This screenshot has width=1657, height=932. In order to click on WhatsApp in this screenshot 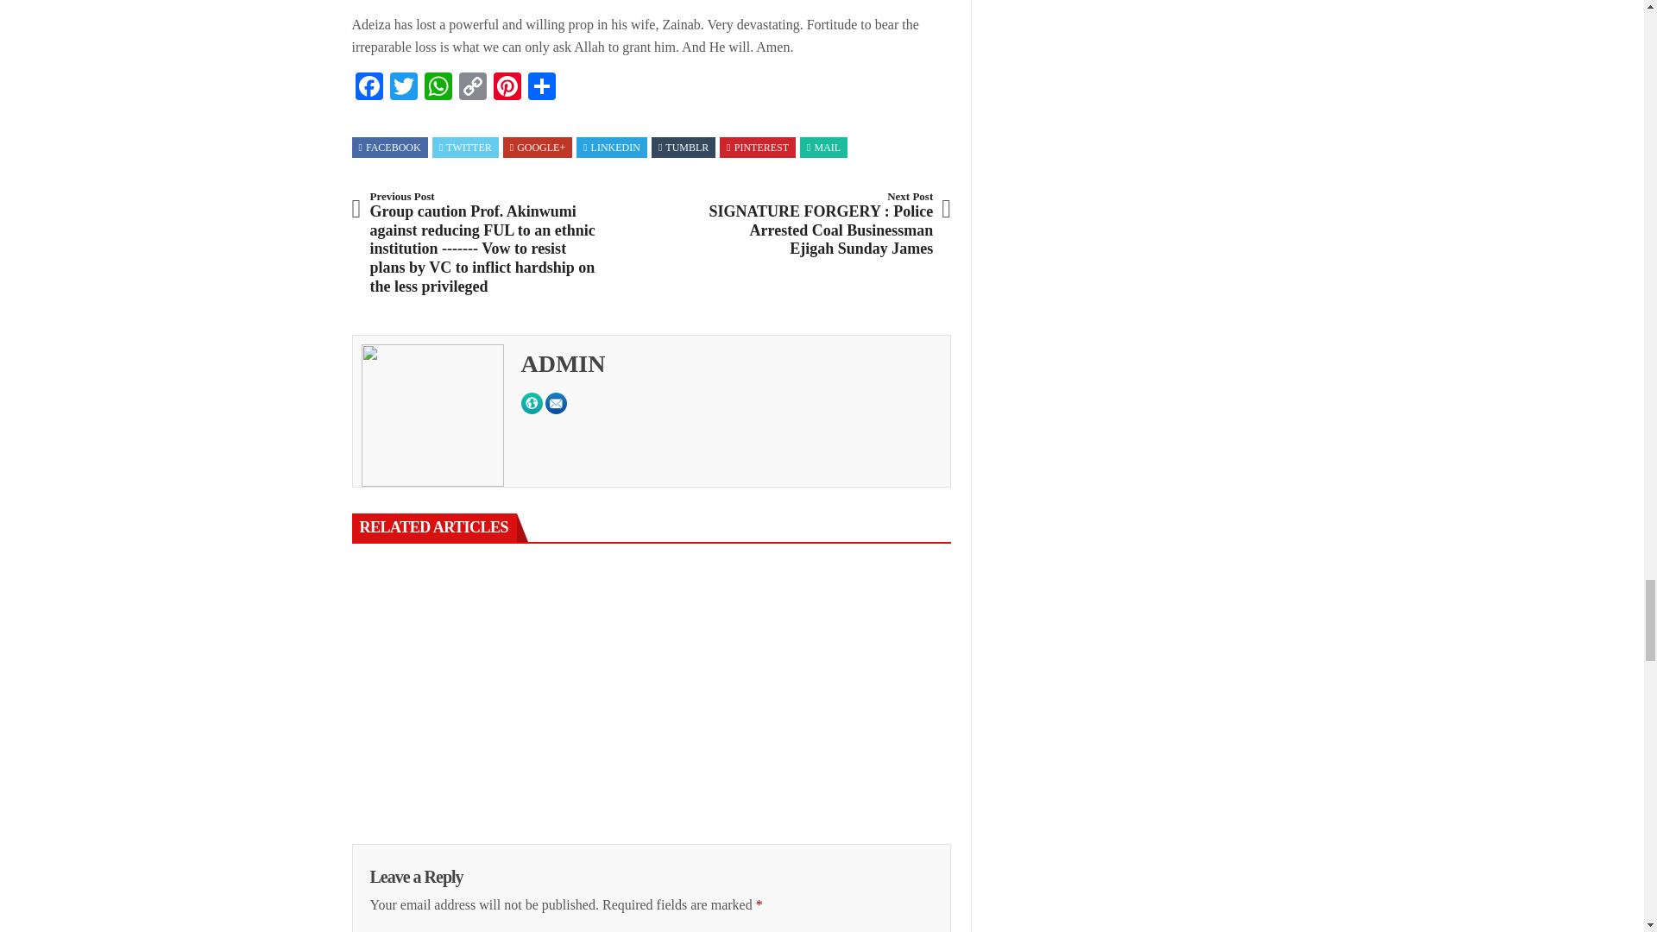, I will do `click(438, 88)`.